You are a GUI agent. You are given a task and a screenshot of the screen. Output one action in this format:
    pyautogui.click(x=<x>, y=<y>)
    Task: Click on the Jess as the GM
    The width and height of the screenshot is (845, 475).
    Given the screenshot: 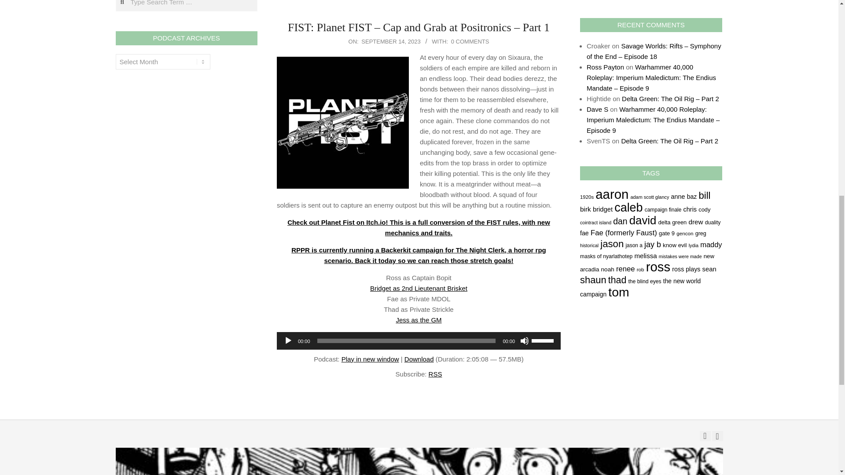 What is the action you would take?
    pyautogui.click(x=418, y=320)
    